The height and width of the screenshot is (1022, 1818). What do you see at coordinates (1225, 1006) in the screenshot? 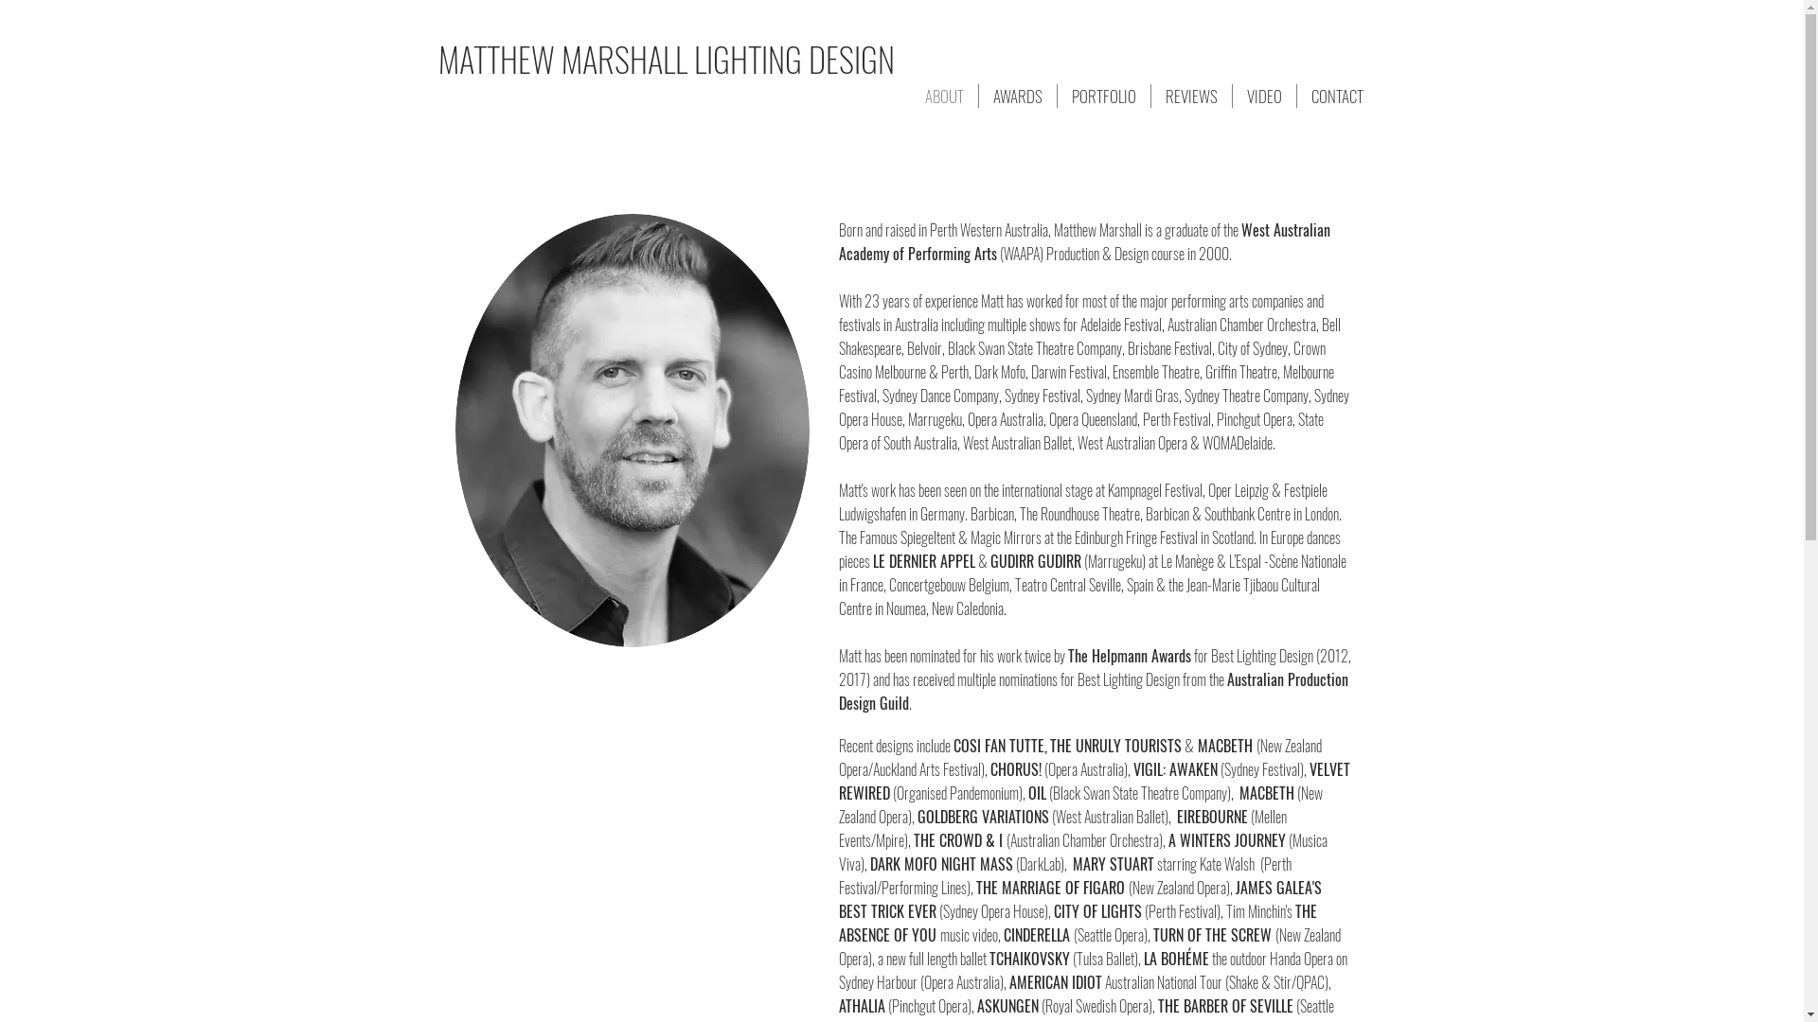
I see `THE BARBER OF SEVILLE` at bounding box center [1225, 1006].